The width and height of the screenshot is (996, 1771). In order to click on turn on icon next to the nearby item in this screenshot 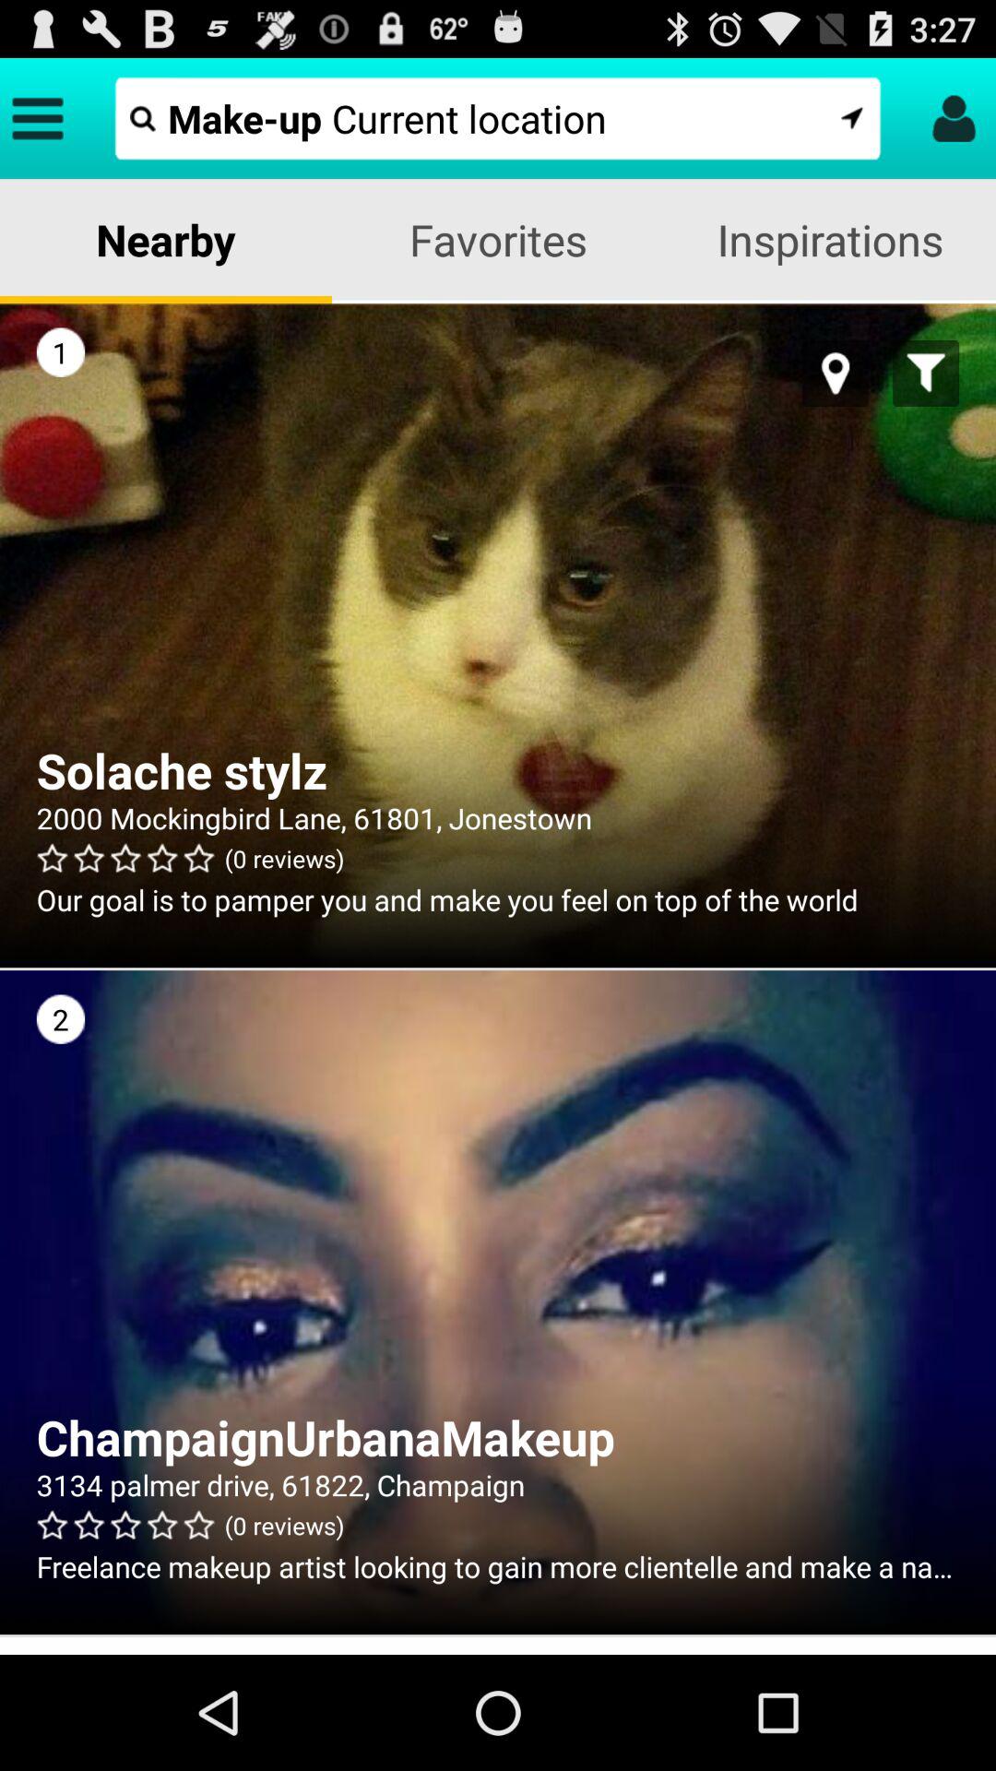, I will do `click(498, 240)`.